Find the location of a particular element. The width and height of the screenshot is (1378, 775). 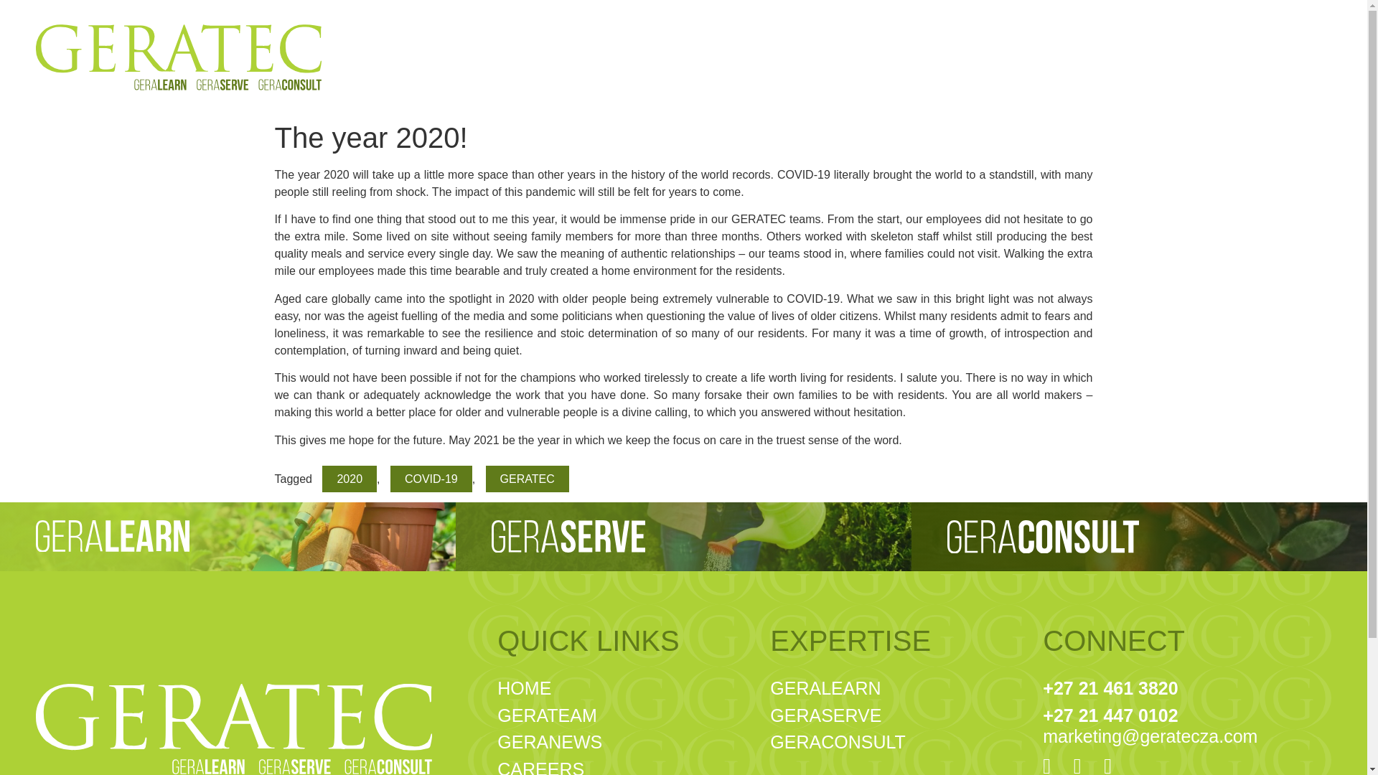

GERATEAM is located at coordinates (899, 688).